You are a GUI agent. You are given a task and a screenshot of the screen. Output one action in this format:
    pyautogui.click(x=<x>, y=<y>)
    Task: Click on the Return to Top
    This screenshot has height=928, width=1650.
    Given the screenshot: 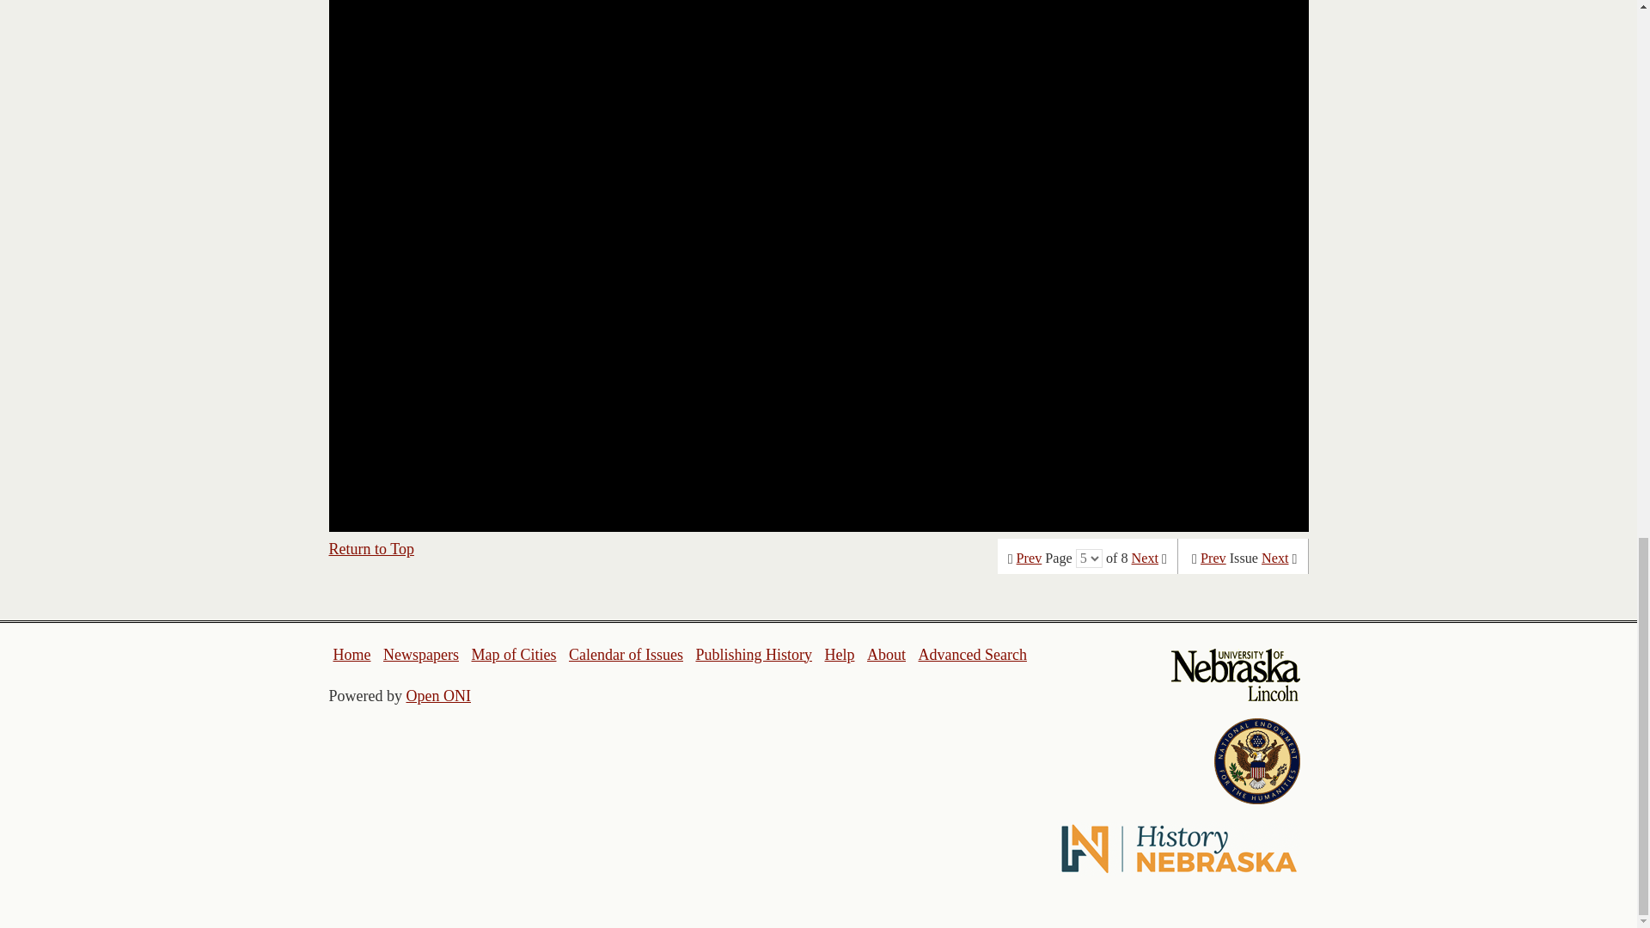 What is the action you would take?
    pyautogui.click(x=371, y=548)
    